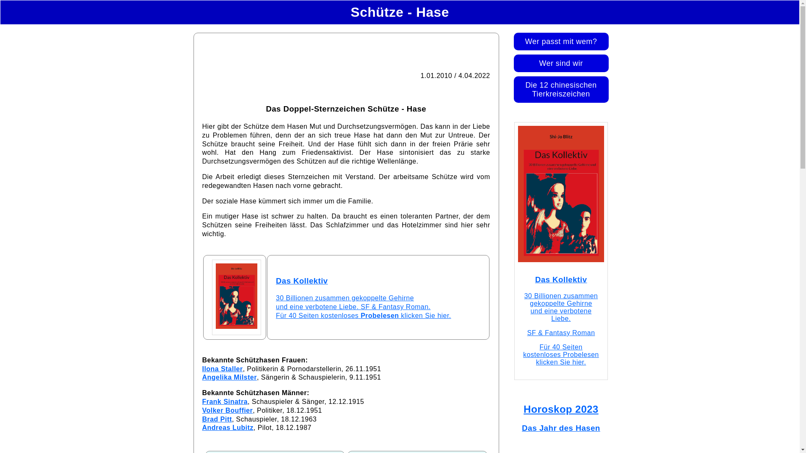 This screenshot has width=806, height=453. What do you see at coordinates (225, 402) in the screenshot?
I see `Frank Sinatra` at bounding box center [225, 402].